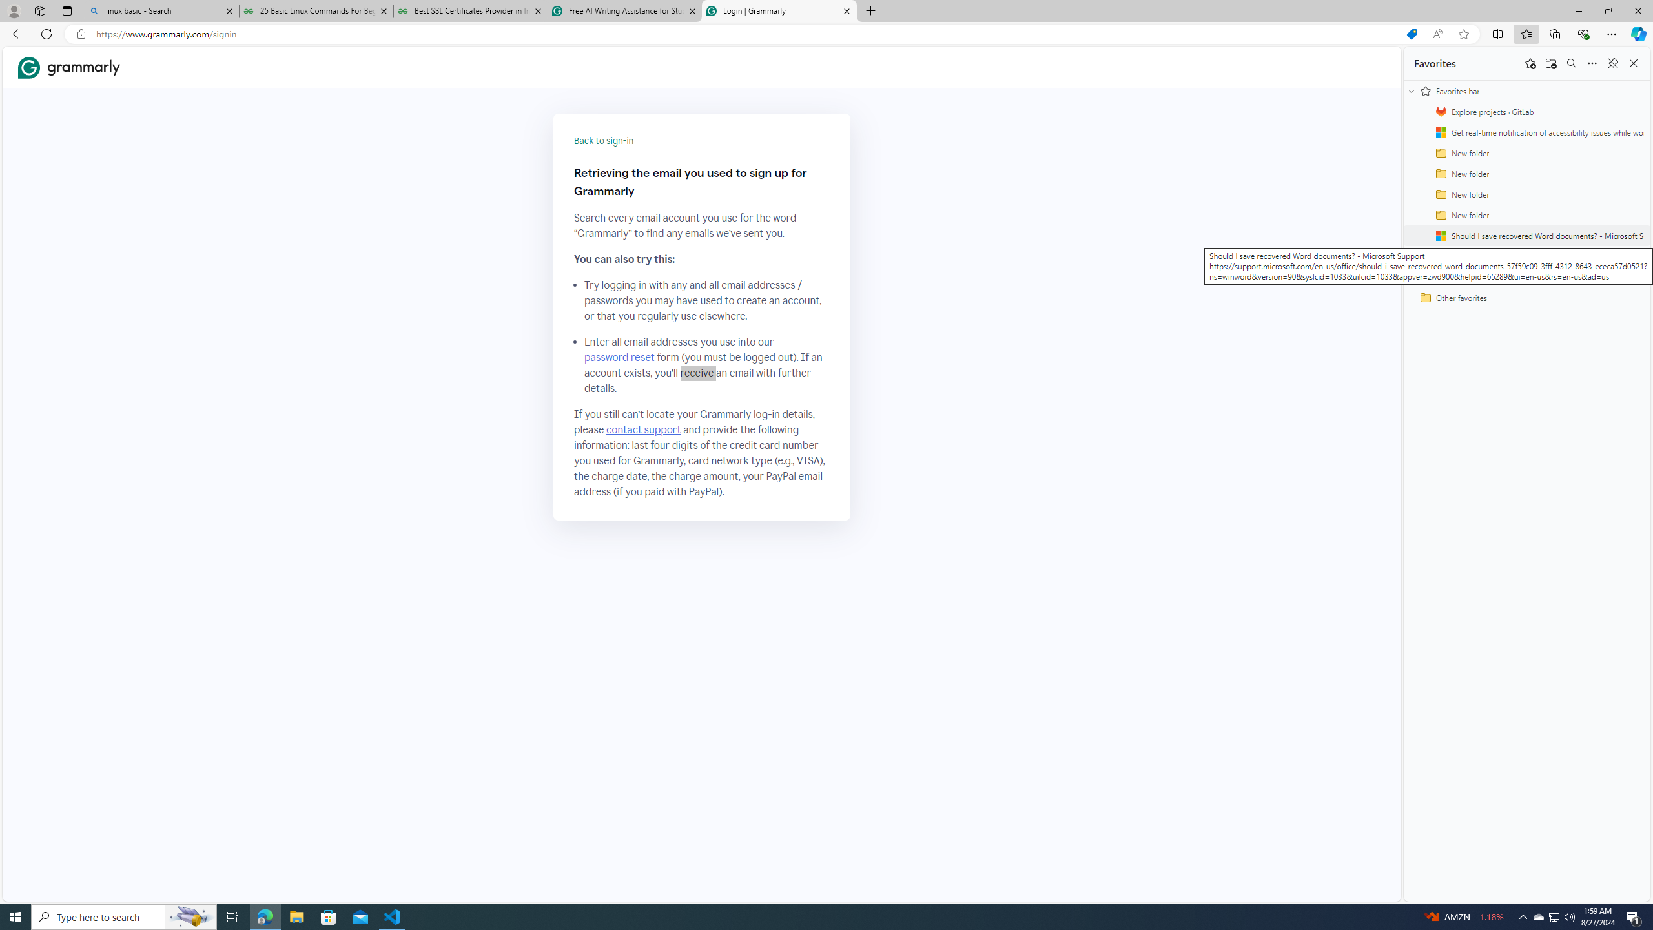  I want to click on password reset, so click(620, 357).